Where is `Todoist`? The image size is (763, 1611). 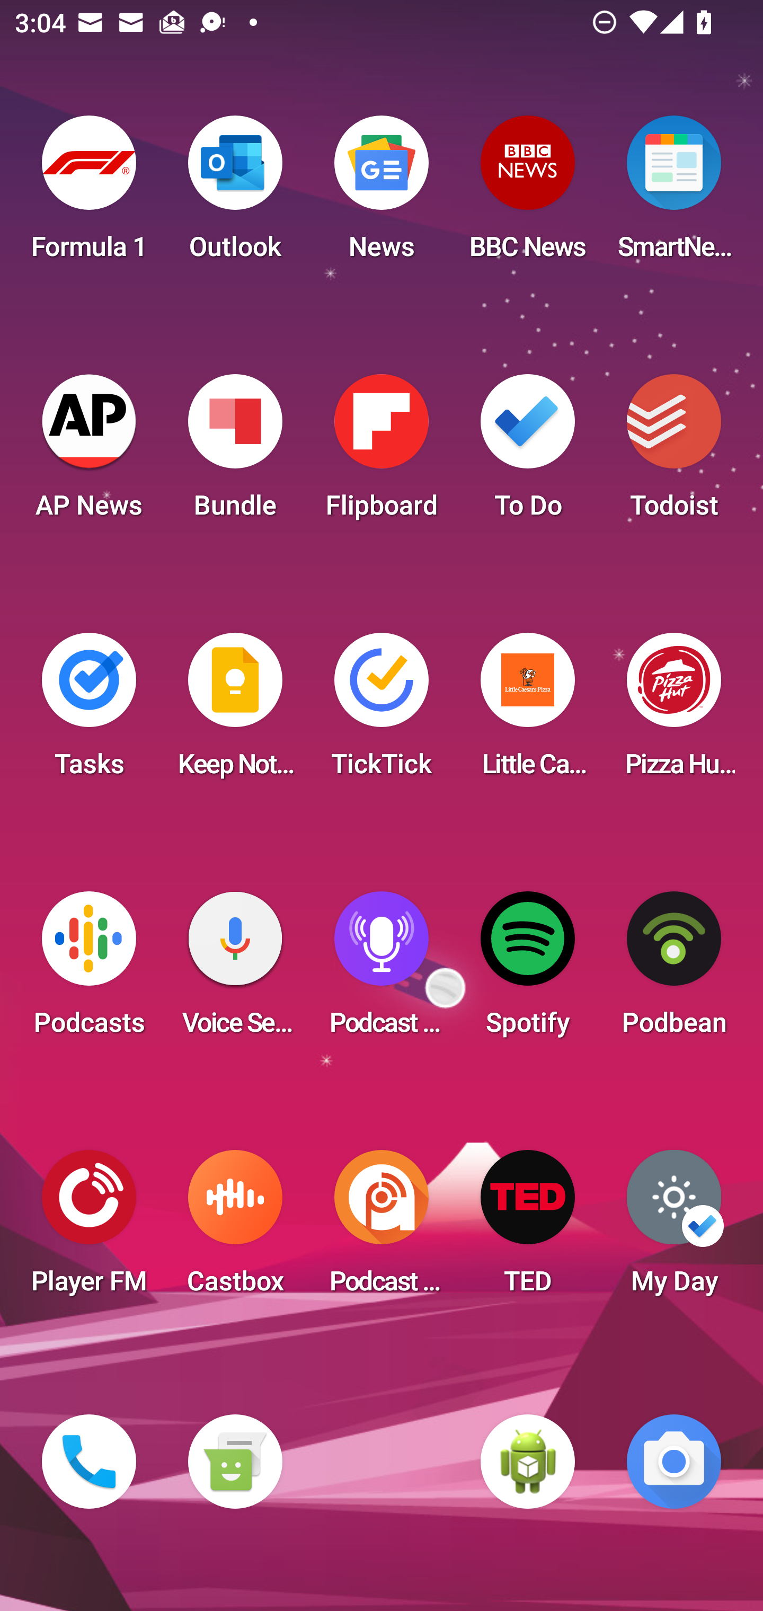
Todoist is located at coordinates (674, 453).